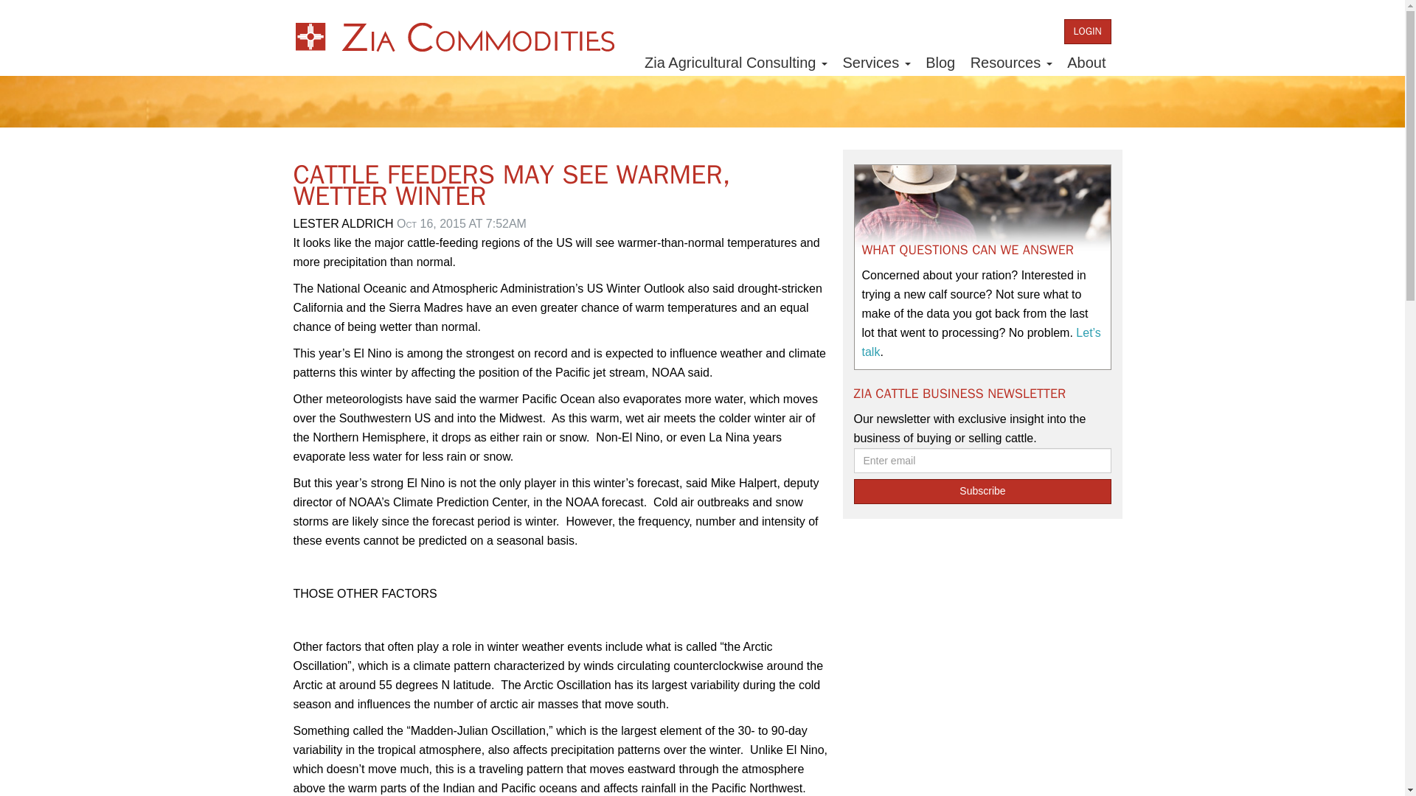  Describe the element at coordinates (1086, 63) in the screenshot. I see `About` at that location.